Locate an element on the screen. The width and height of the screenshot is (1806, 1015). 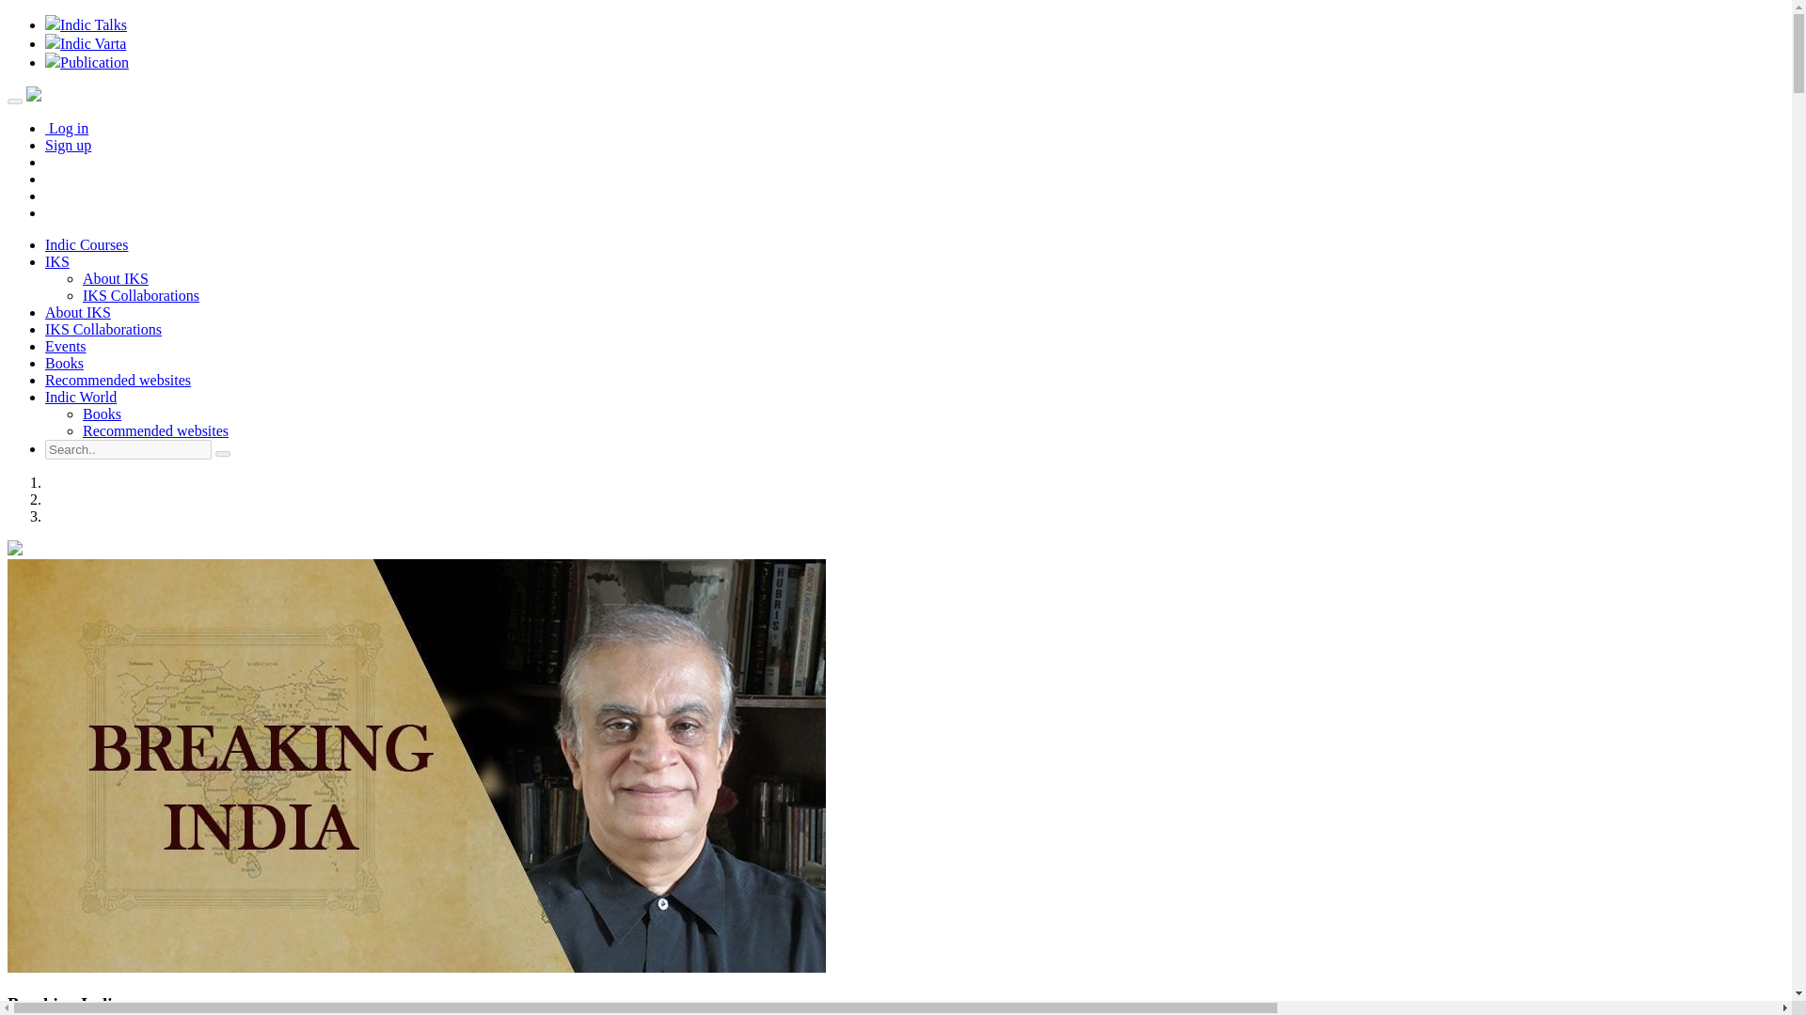
Indic Courses is located at coordinates (87, 244).